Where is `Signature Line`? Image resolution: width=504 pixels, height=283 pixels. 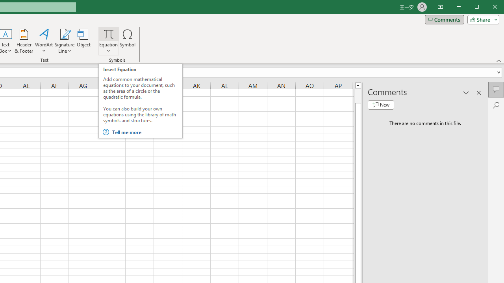 Signature Line is located at coordinates (65, 34).